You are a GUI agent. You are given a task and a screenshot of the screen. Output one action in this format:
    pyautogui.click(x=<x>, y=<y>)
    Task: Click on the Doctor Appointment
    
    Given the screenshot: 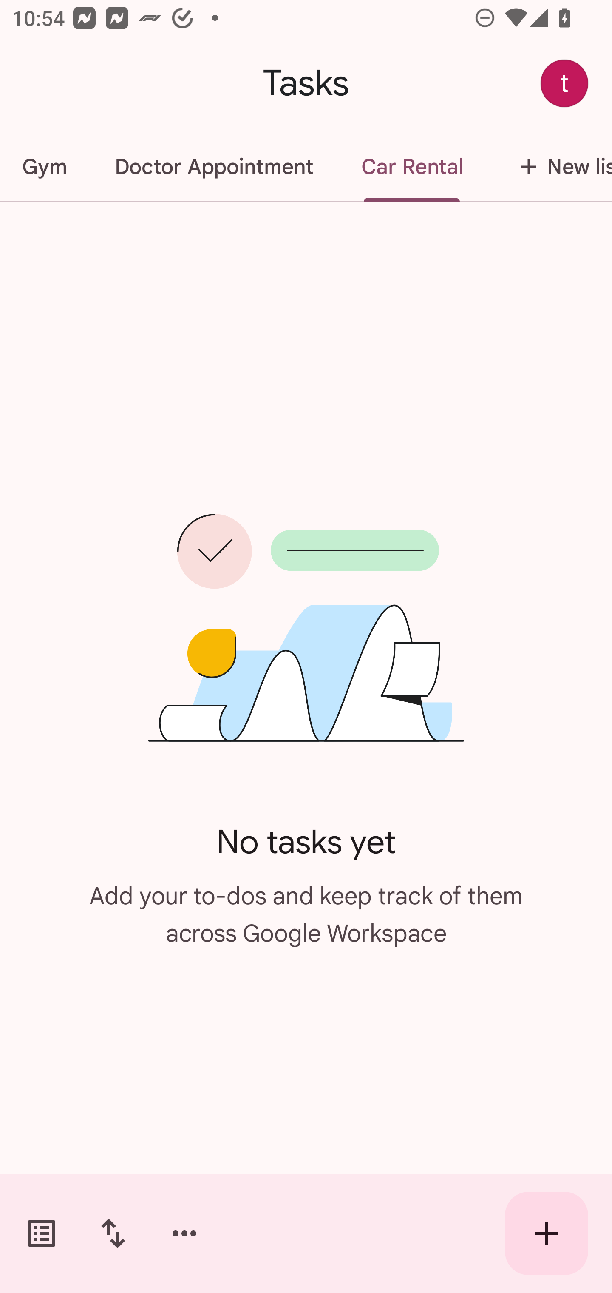 What is the action you would take?
    pyautogui.click(x=214, y=167)
    